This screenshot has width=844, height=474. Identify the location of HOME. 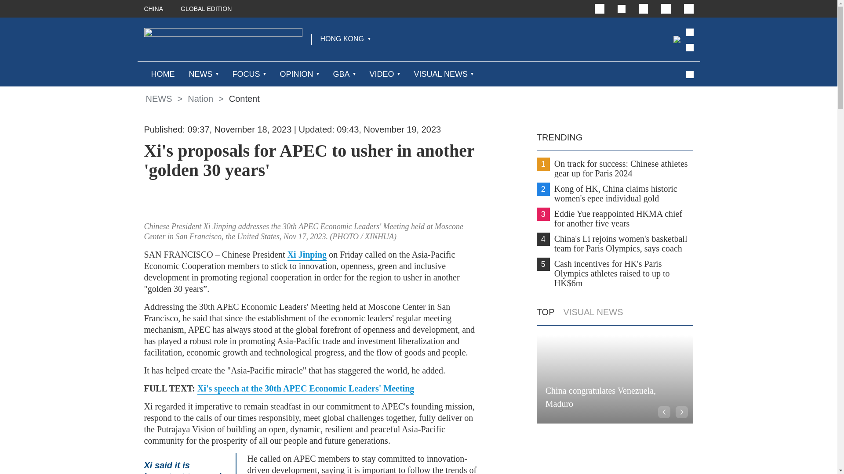
(163, 74).